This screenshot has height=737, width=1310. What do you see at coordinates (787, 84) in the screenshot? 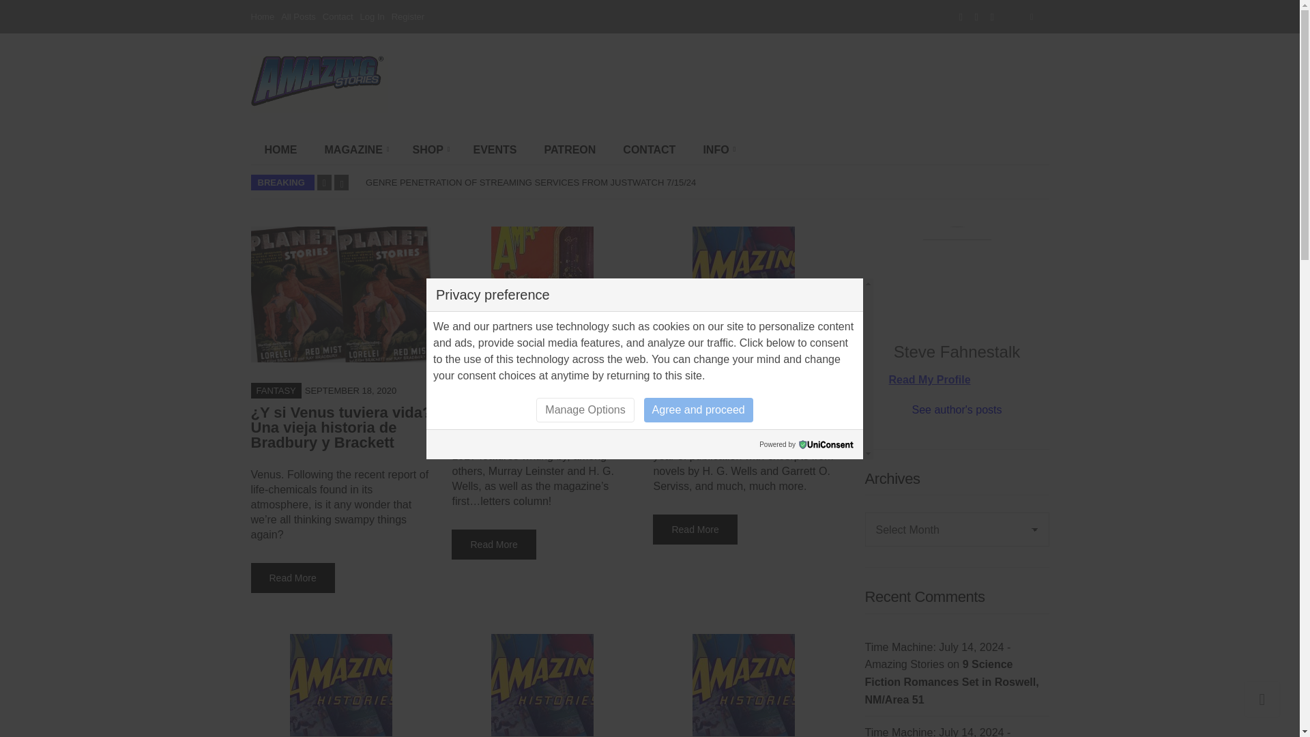
I see `Advertisement` at bounding box center [787, 84].